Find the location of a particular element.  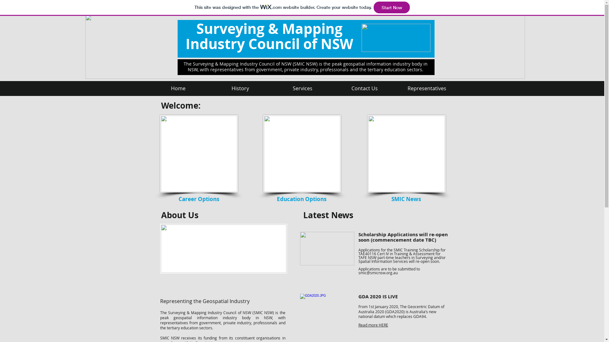

History is located at coordinates (240, 89).